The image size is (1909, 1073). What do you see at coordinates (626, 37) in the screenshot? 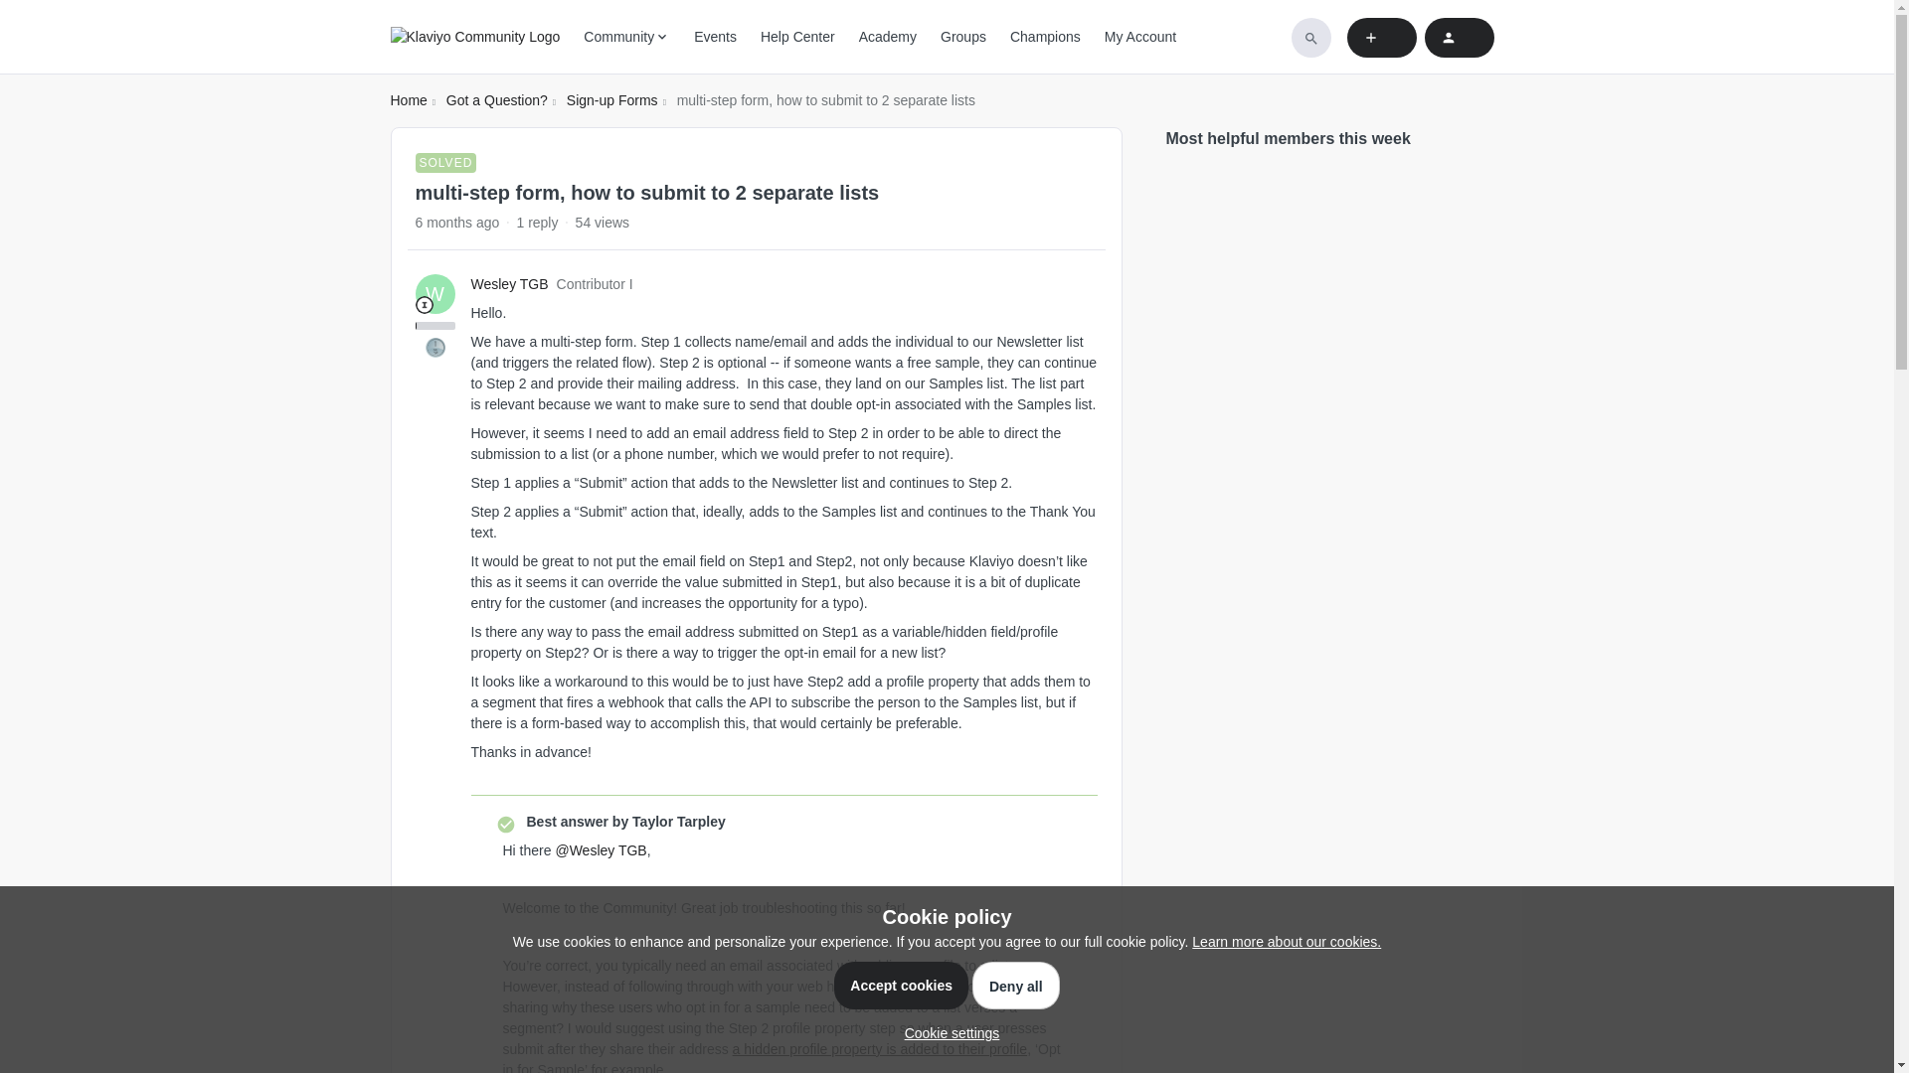
I see `Community` at bounding box center [626, 37].